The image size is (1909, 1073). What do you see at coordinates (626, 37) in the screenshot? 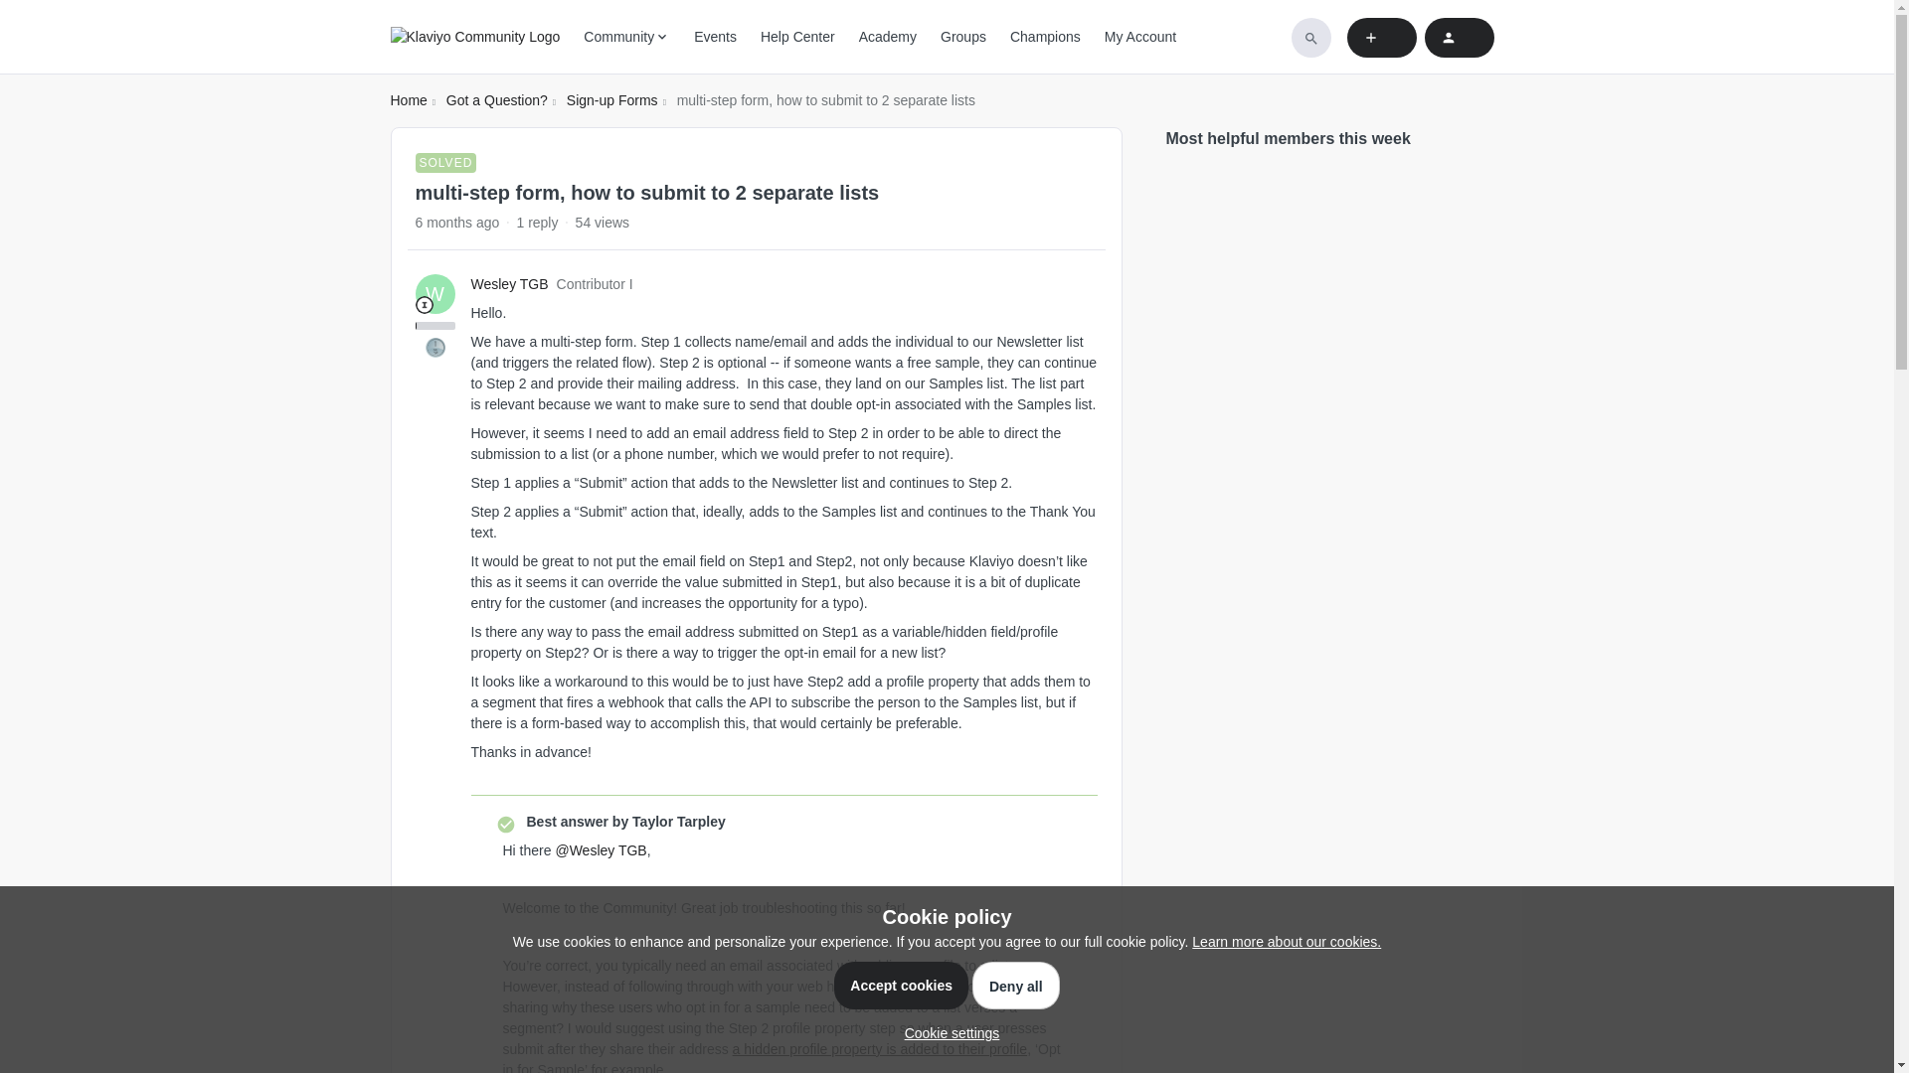
I see `Community` at bounding box center [626, 37].